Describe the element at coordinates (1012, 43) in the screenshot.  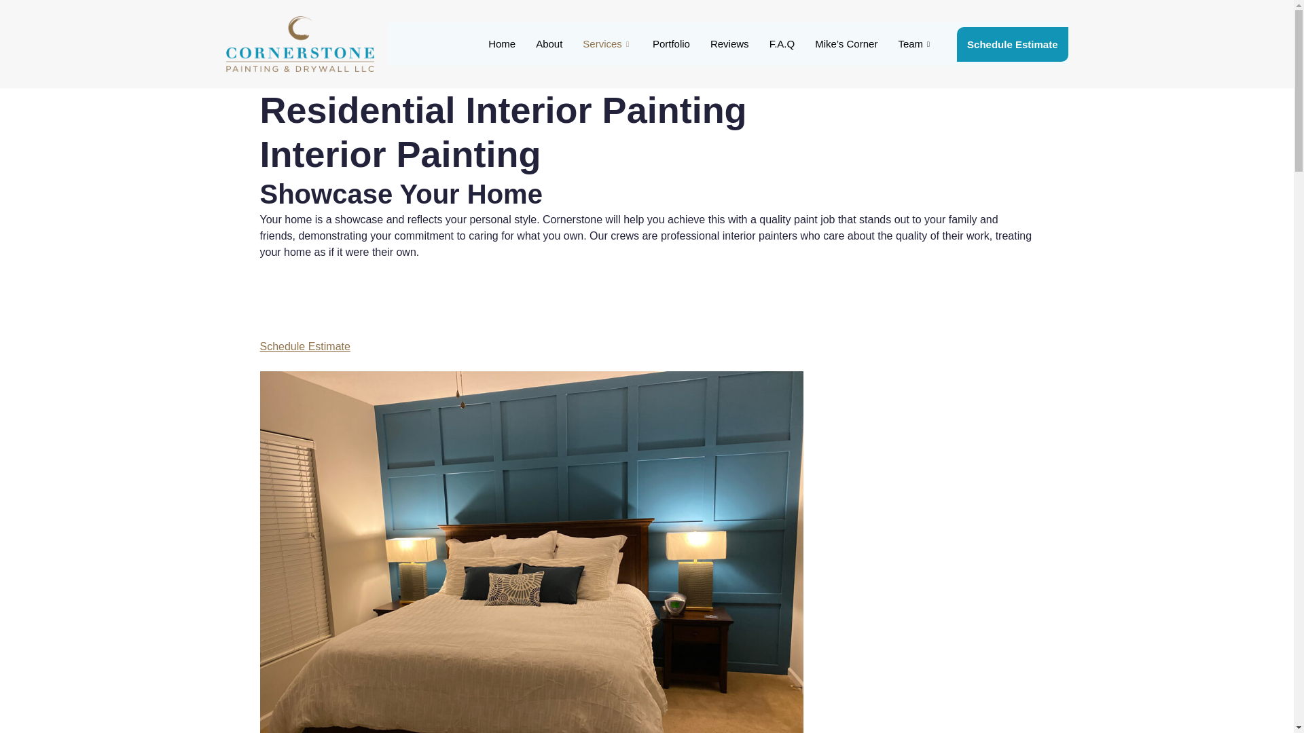
I see `Schedule Estimate` at that location.